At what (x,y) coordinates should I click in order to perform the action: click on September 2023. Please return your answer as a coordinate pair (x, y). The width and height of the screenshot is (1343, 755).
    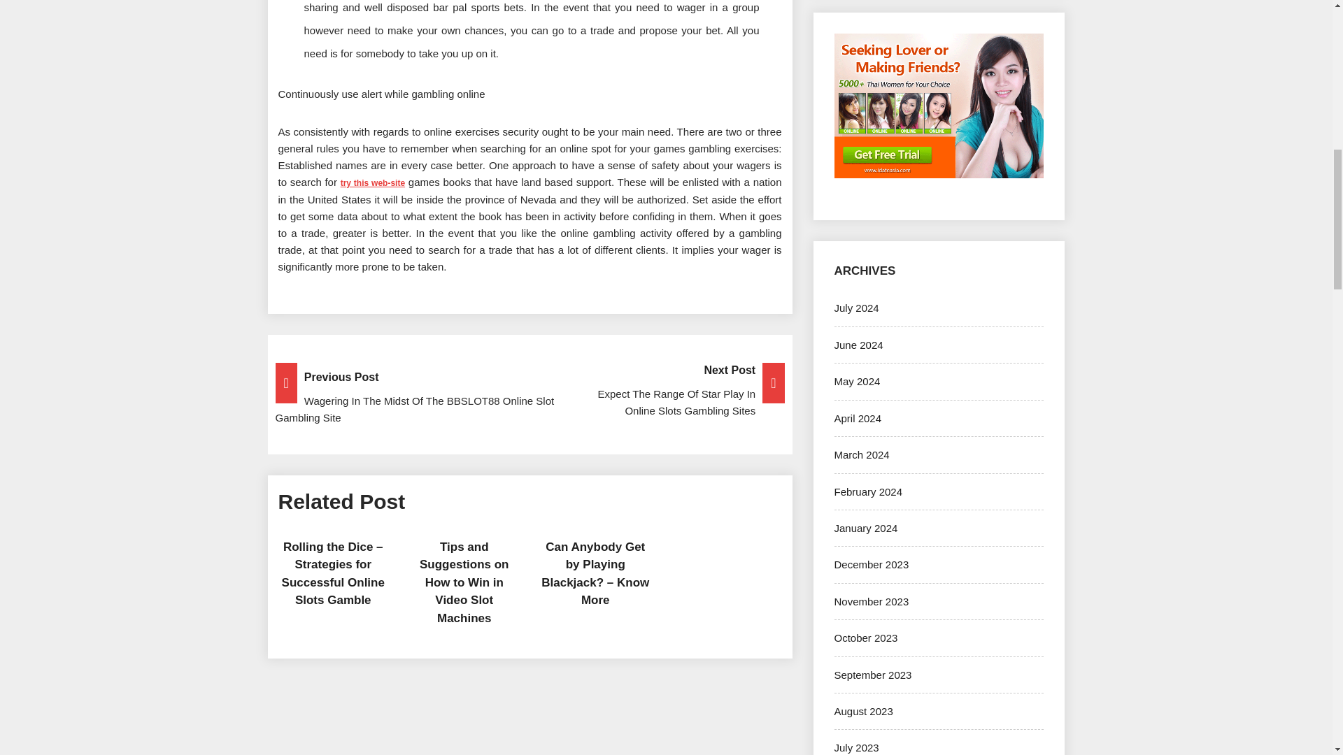
    Looking at the image, I should click on (873, 675).